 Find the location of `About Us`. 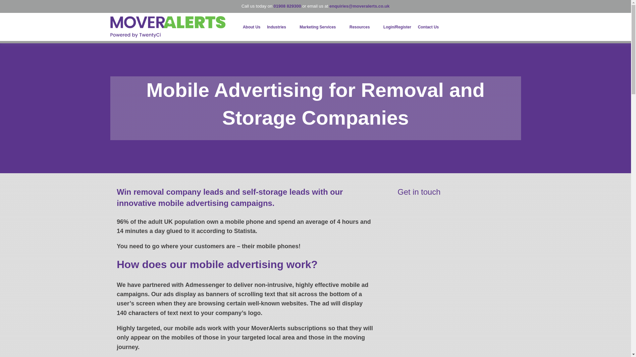

About Us is located at coordinates (251, 27).